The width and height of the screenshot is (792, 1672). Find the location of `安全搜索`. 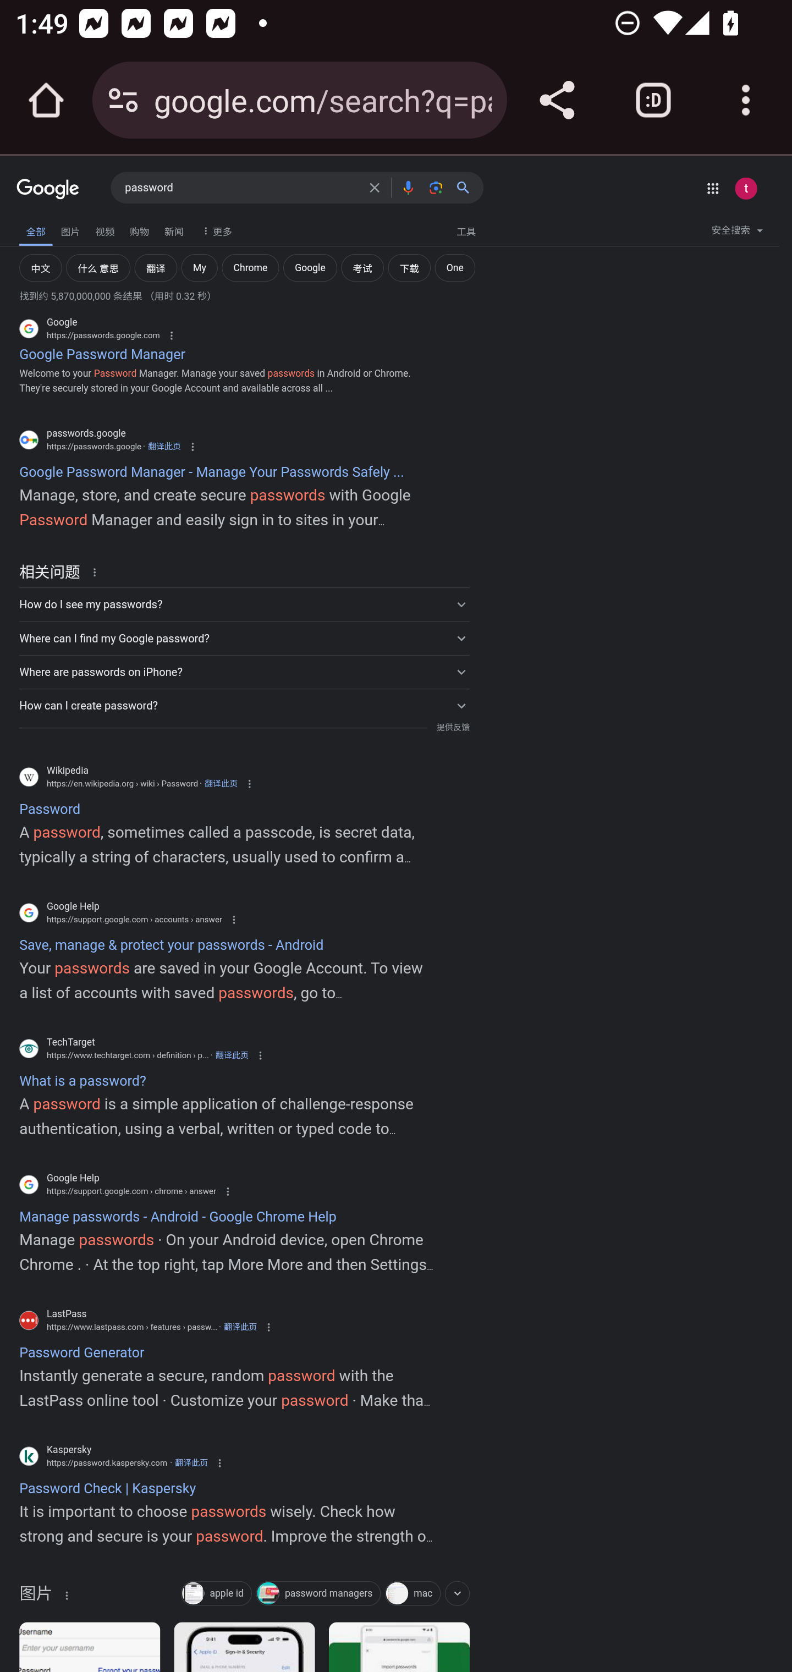

安全搜索 is located at coordinates (737, 233).